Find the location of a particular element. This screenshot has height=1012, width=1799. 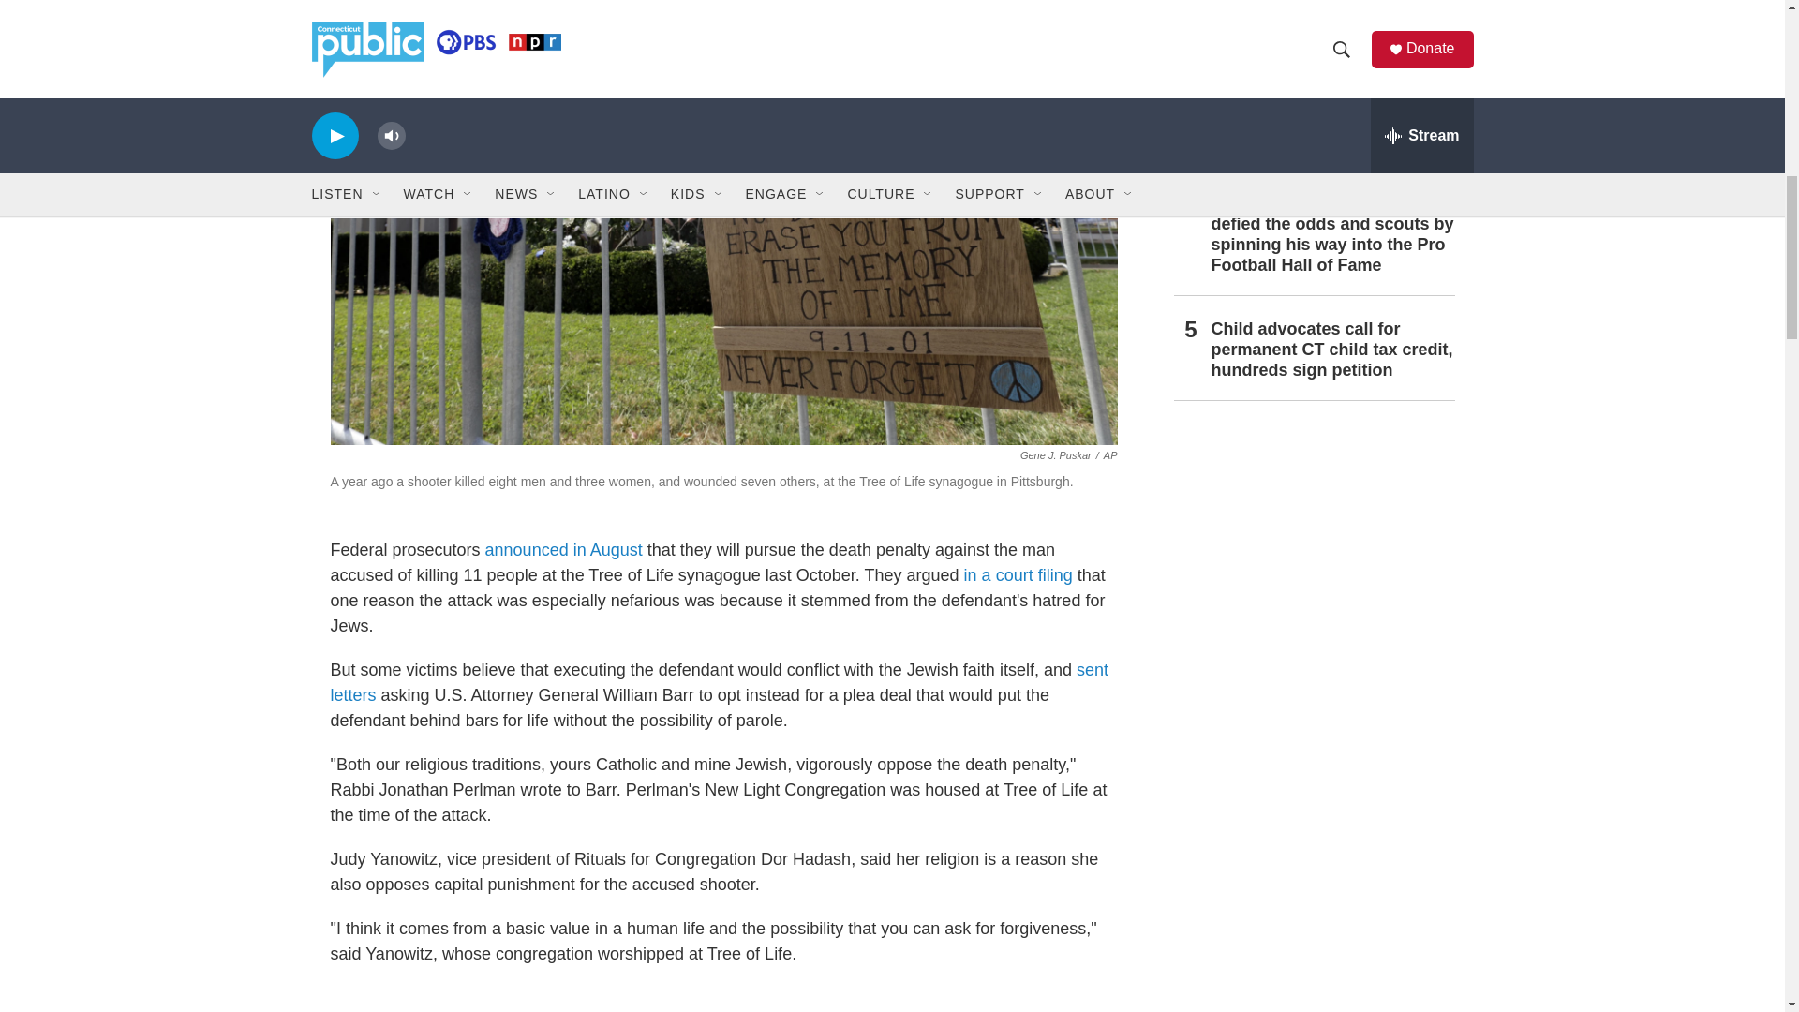

3rd party ad content is located at coordinates (1313, 997).